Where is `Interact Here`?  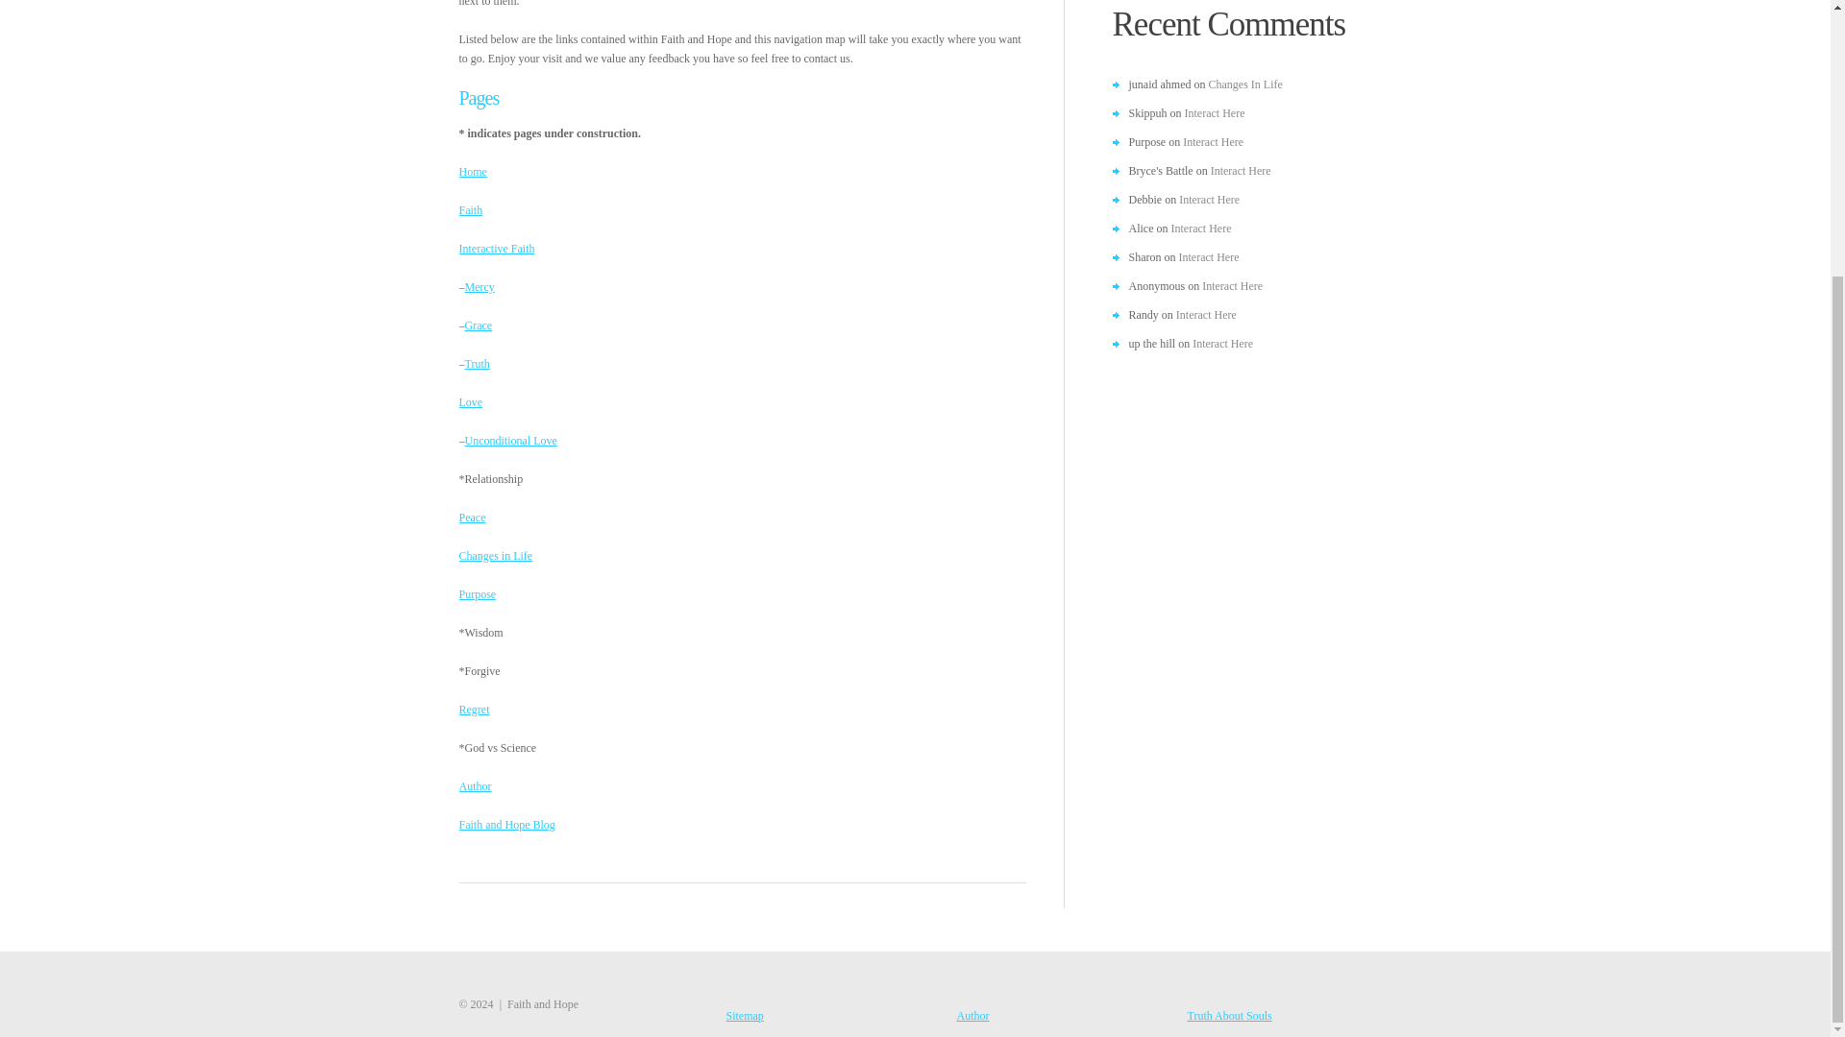 Interact Here is located at coordinates (1206, 314).